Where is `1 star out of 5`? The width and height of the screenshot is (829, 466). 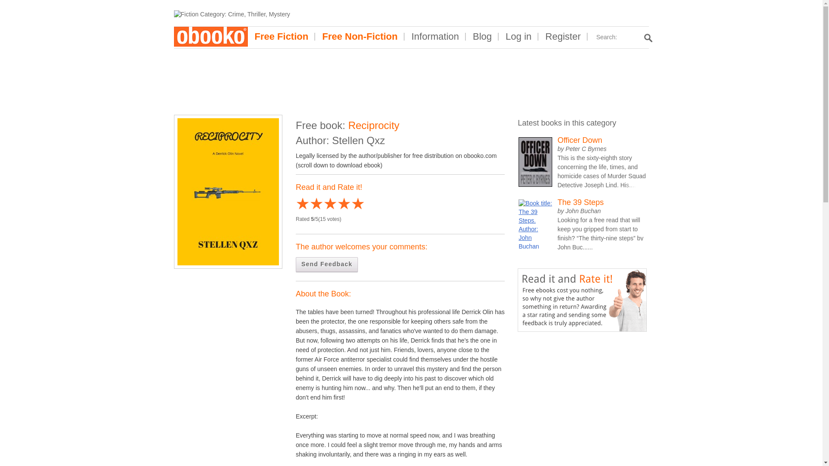
1 star out of 5 is located at coordinates (302, 205).